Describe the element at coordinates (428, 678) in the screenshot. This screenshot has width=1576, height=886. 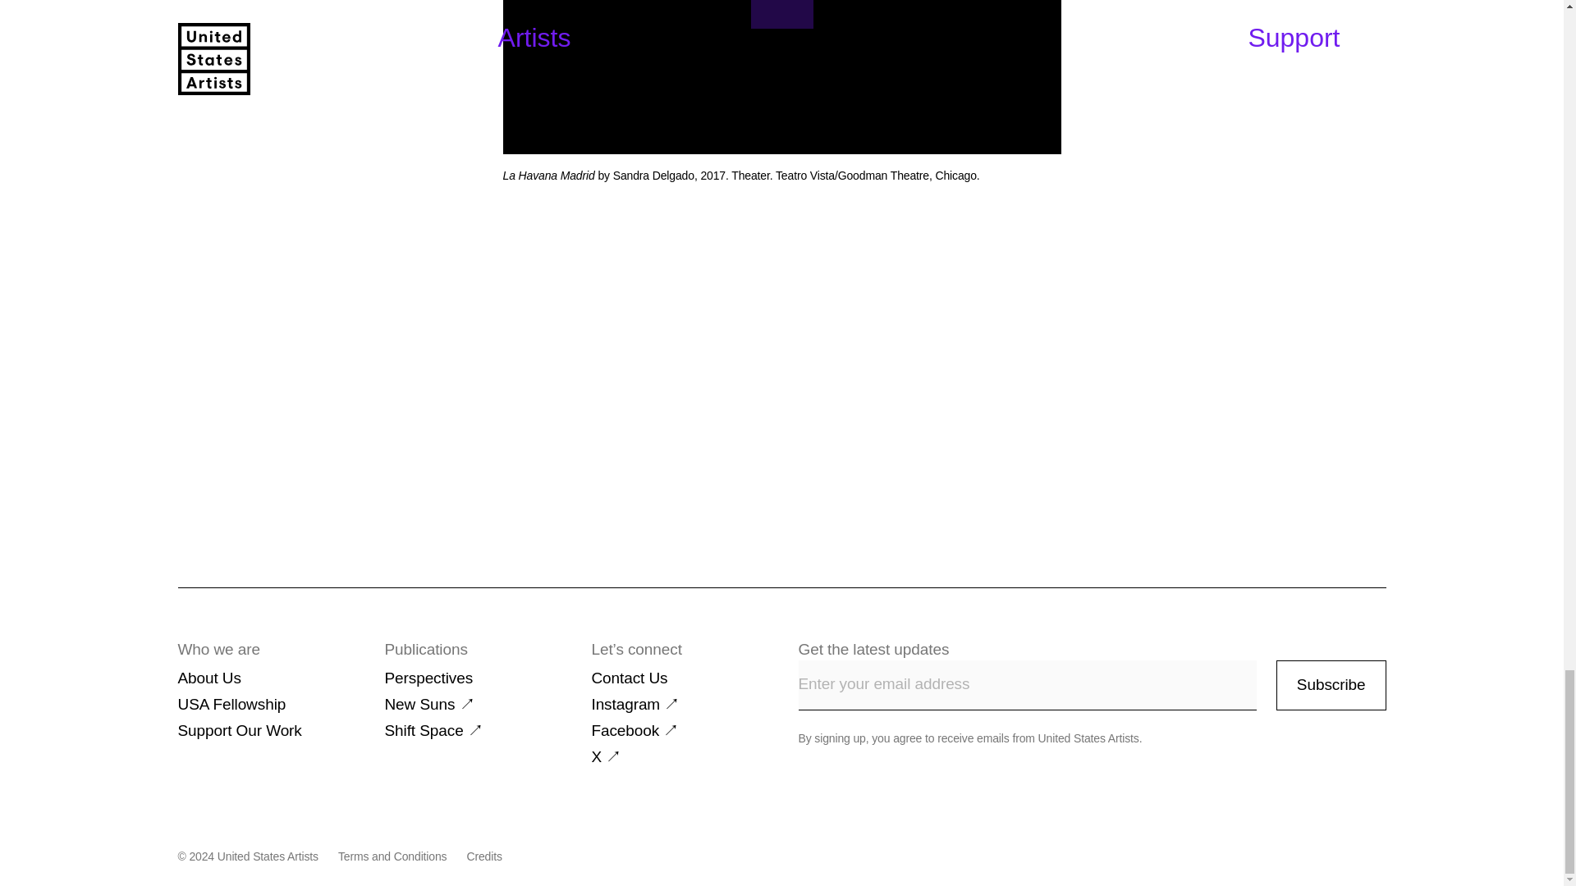
I see `Perspectives` at that location.